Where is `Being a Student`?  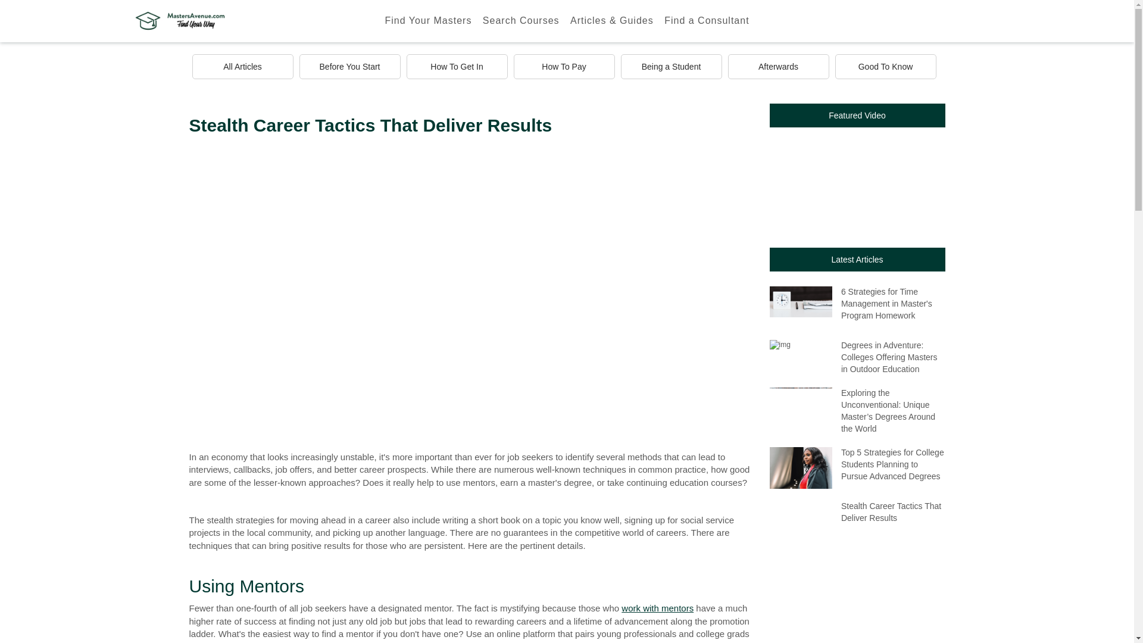 Being a Student is located at coordinates (670, 66).